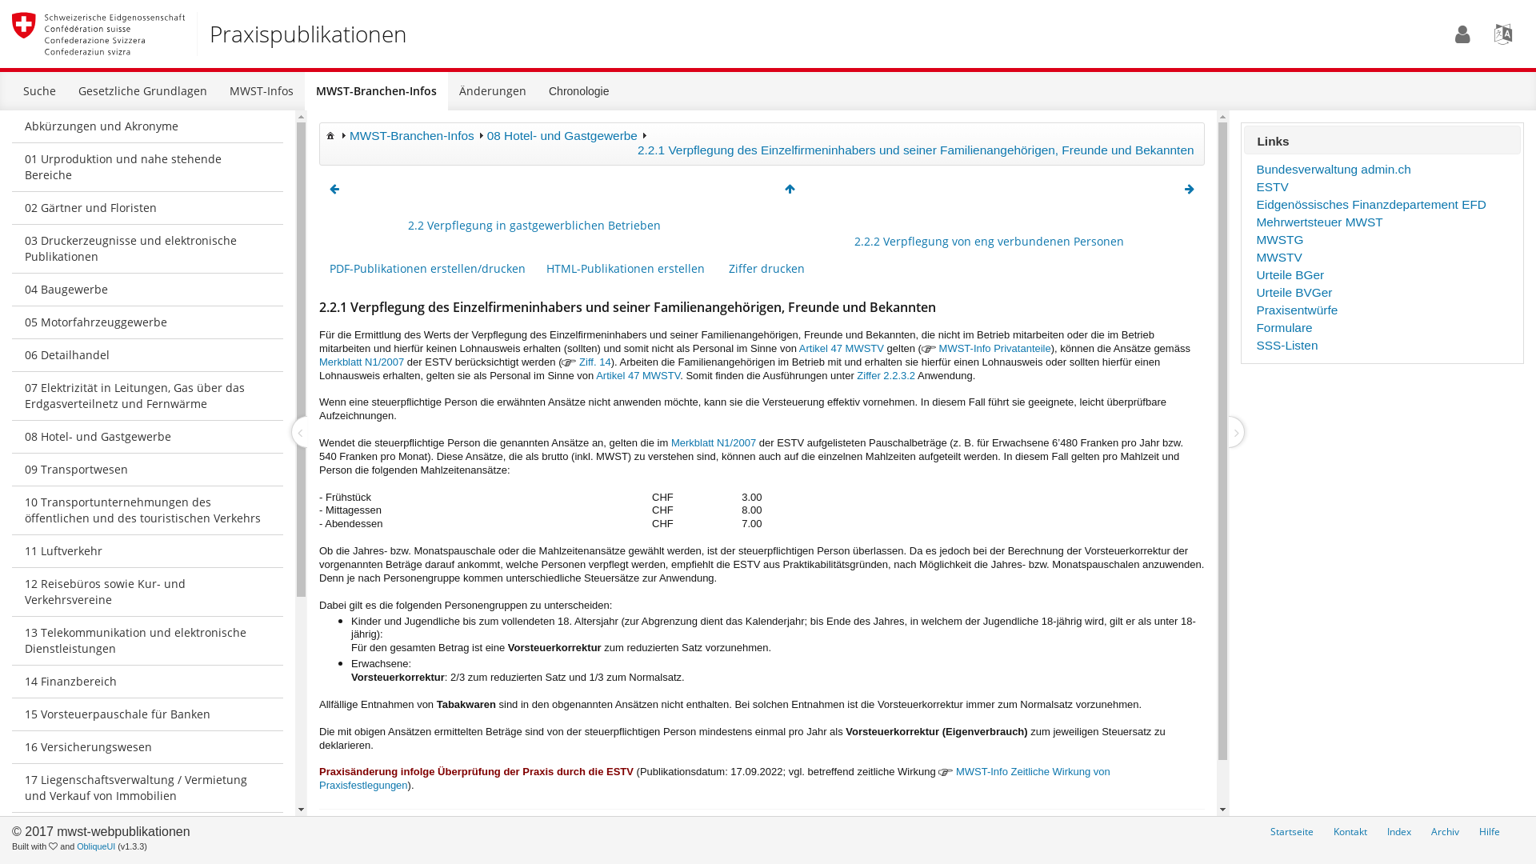 The width and height of the screenshot is (1536, 864). Describe the element at coordinates (534, 226) in the screenshot. I see `2.2 Verpflegung in gastgewerblichen Betrieben` at that location.